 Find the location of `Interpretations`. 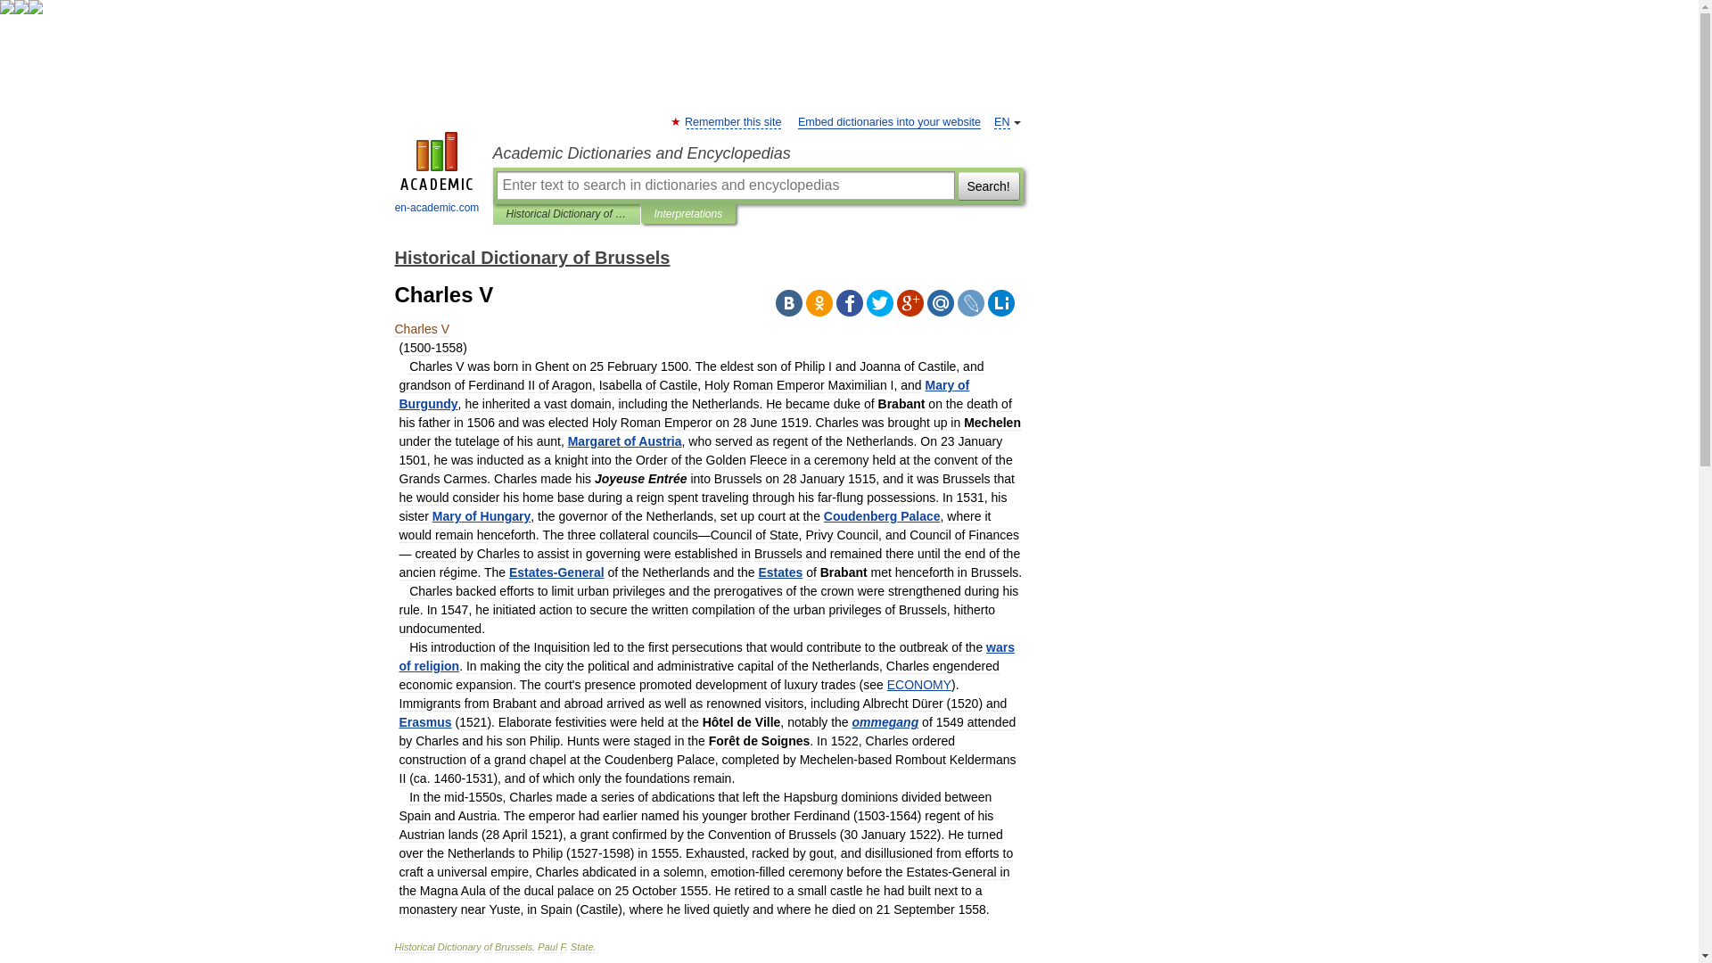

Interpretations is located at coordinates (688, 214).